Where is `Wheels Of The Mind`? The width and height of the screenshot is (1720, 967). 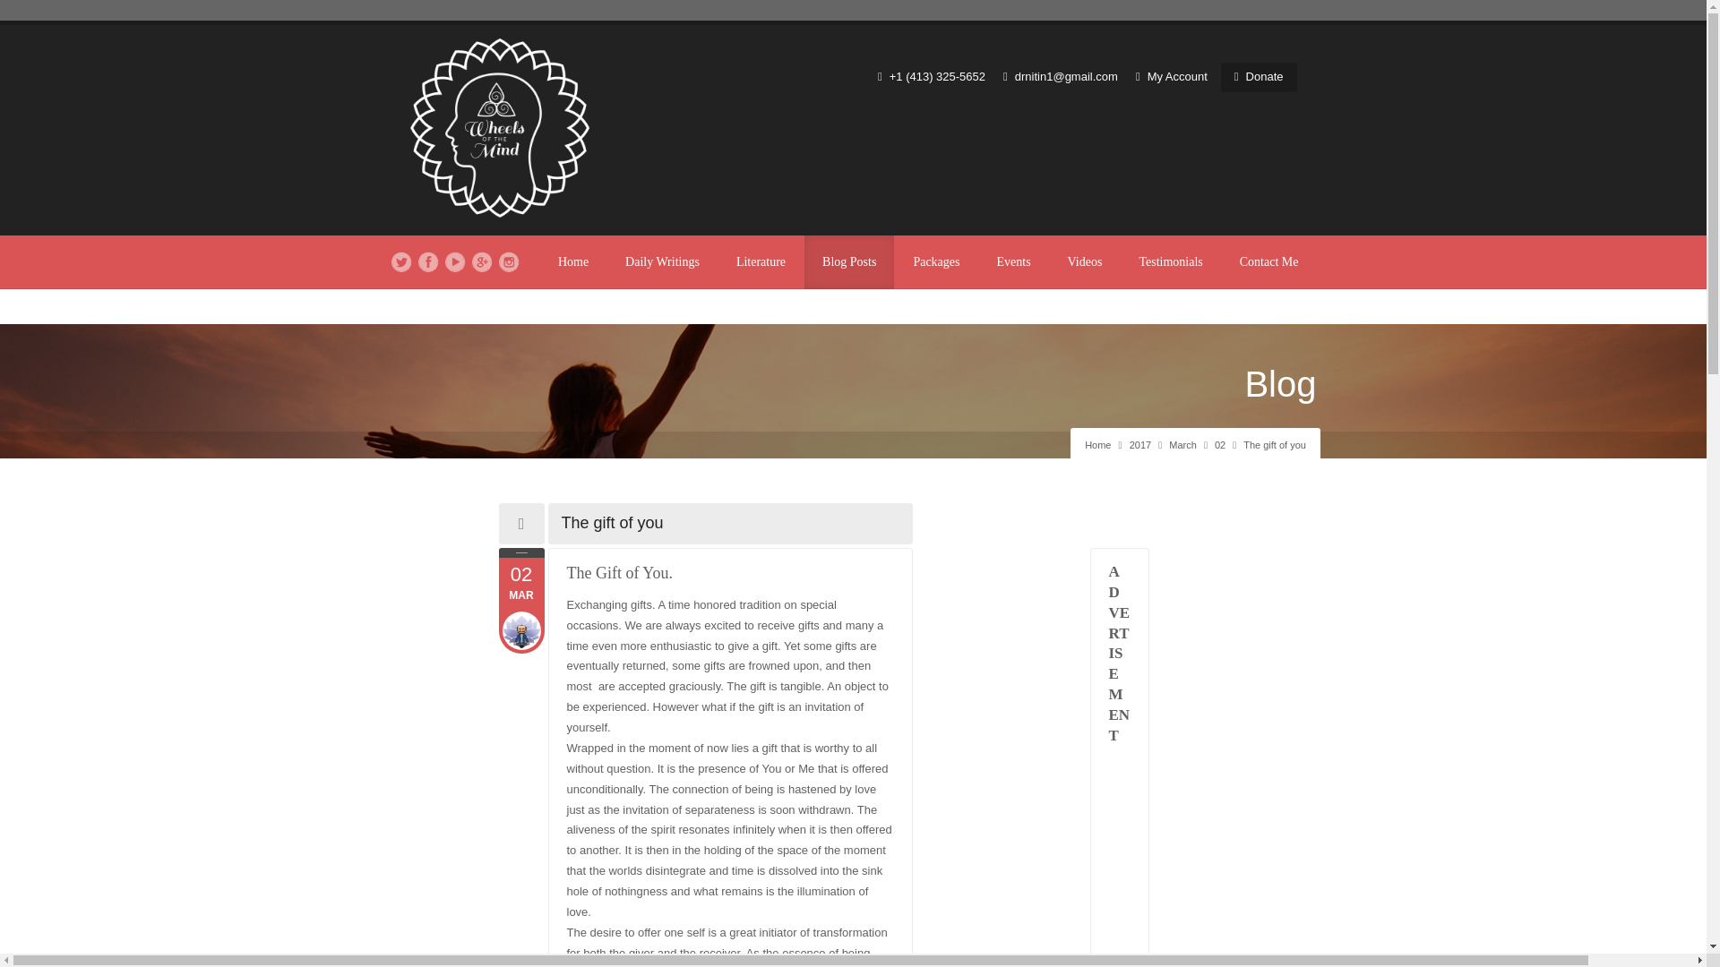
Wheels Of The Mind is located at coordinates (1139, 445).